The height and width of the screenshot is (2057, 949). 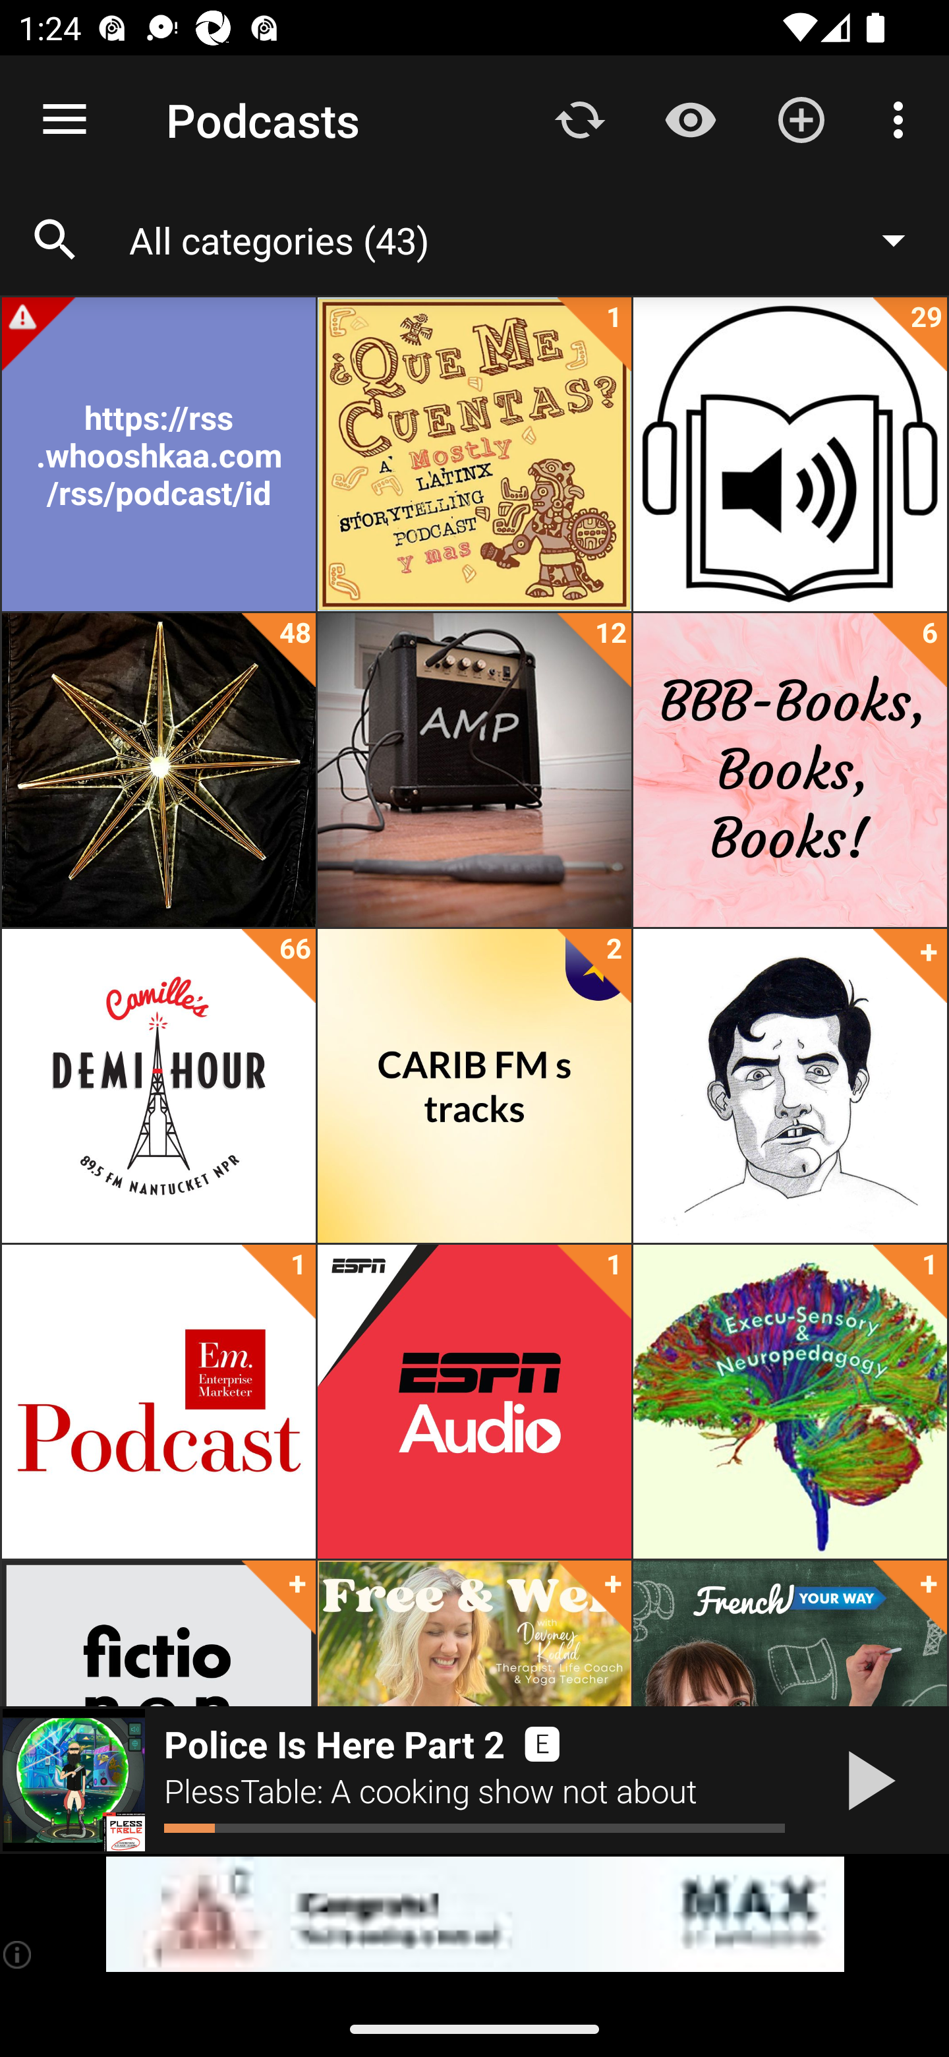 I want to click on app-monetization, so click(x=474, y=1915).